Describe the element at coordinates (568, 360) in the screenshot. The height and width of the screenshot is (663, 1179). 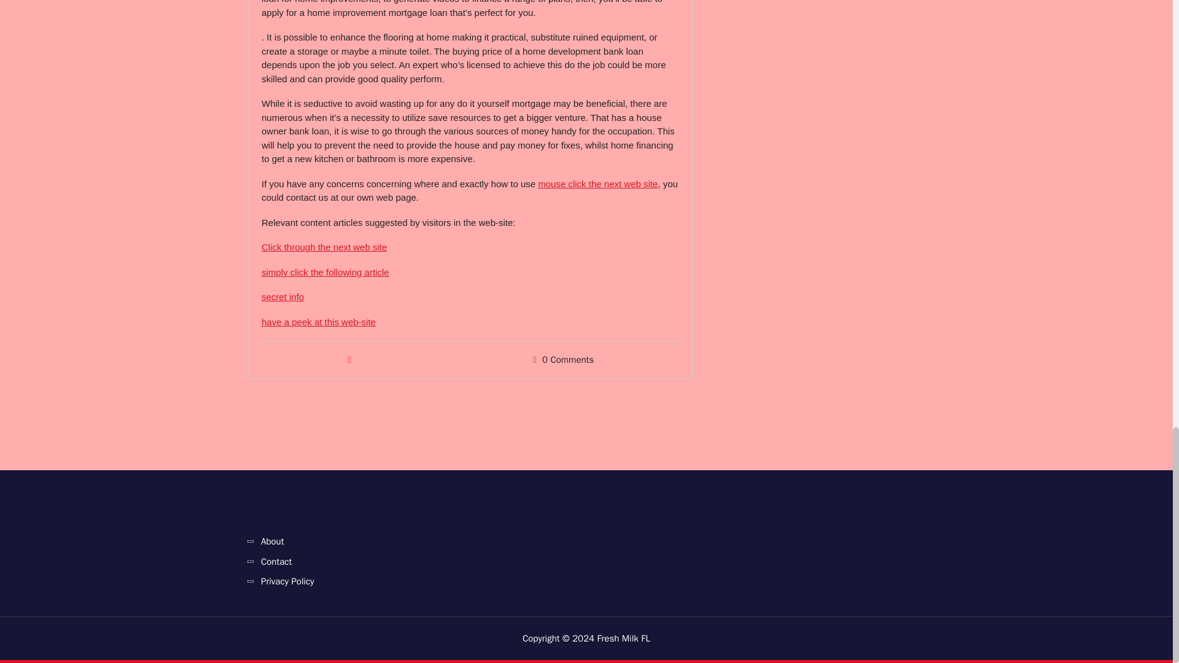
I see `0 Comments` at that location.